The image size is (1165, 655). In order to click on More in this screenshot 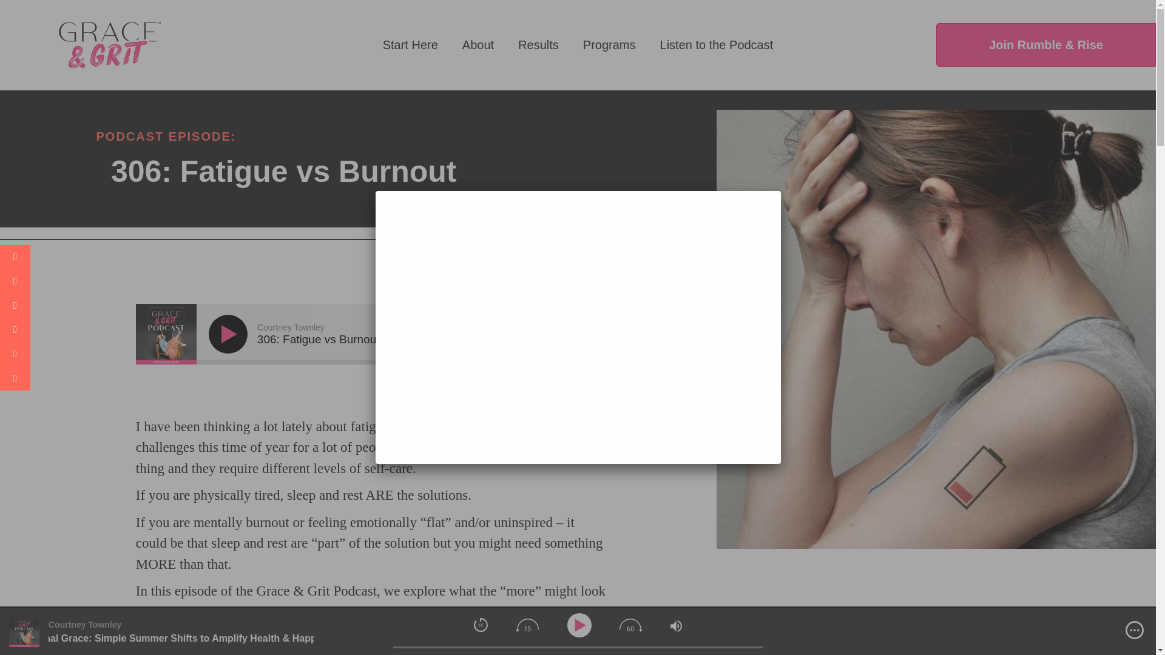, I will do `click(582, 335)`.